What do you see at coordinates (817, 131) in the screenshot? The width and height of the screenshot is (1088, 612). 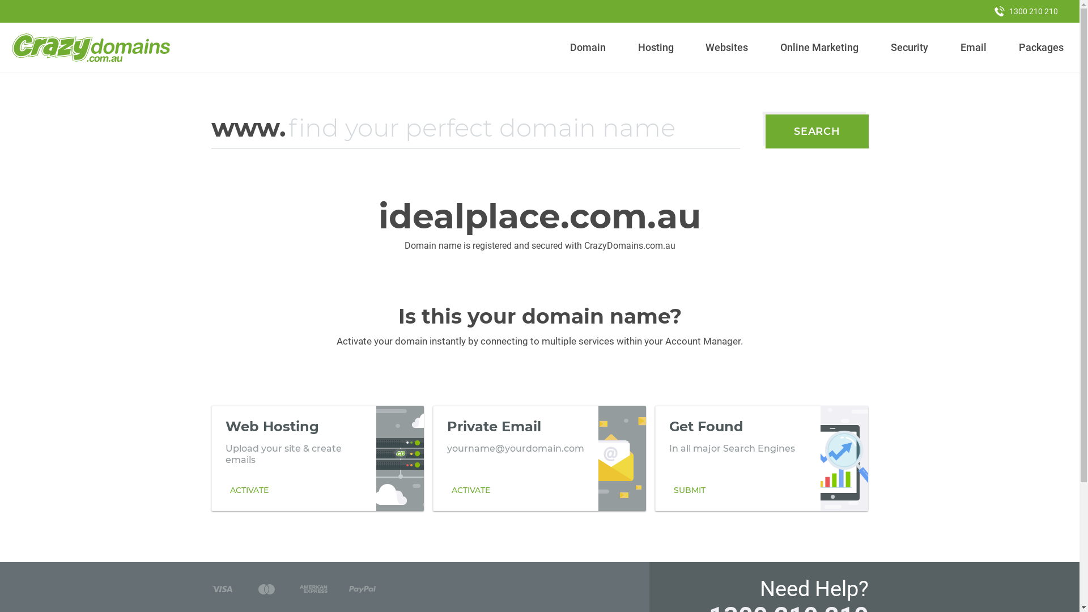 I see `SEARCH` at bounding box center [817, 131].